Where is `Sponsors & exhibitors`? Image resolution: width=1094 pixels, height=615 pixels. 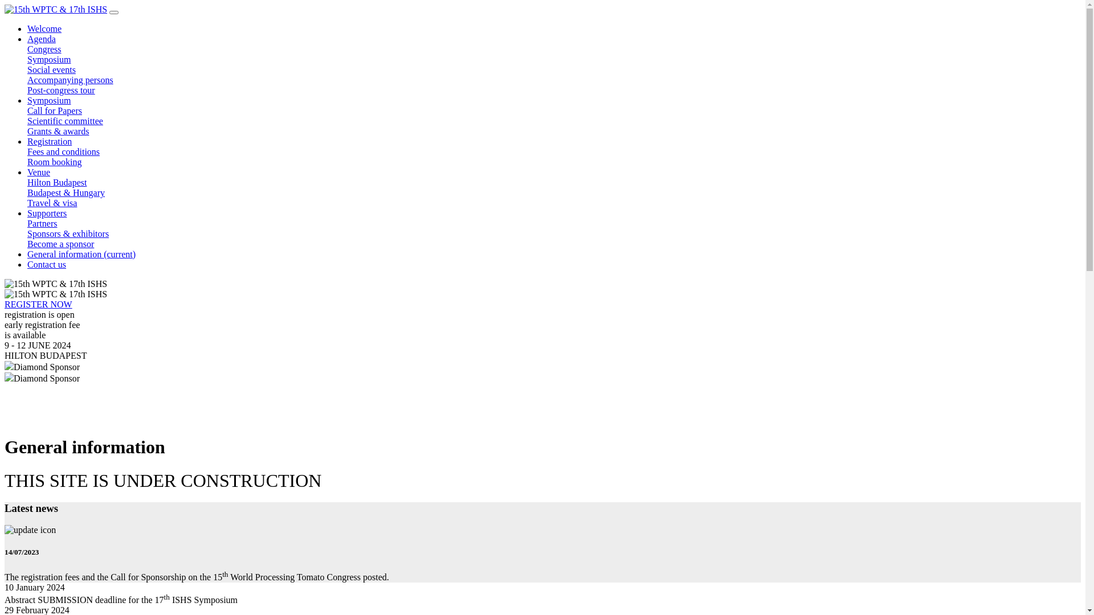
Sponsors & exhibitors is located at coordinates (68, 233).